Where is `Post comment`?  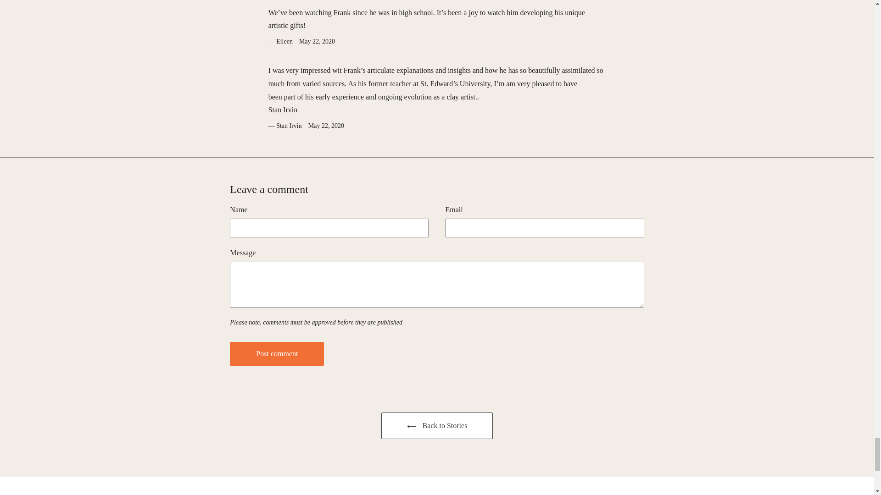
Post comment is located at coordinates (277, 354).